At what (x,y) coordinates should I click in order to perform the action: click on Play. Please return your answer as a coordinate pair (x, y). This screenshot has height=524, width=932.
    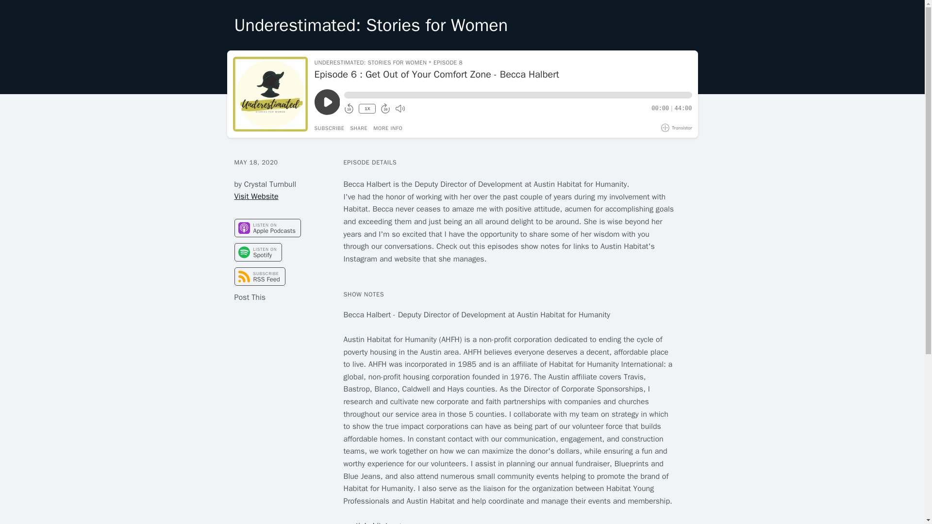
    Looking at the image, I should click on (327, 102).